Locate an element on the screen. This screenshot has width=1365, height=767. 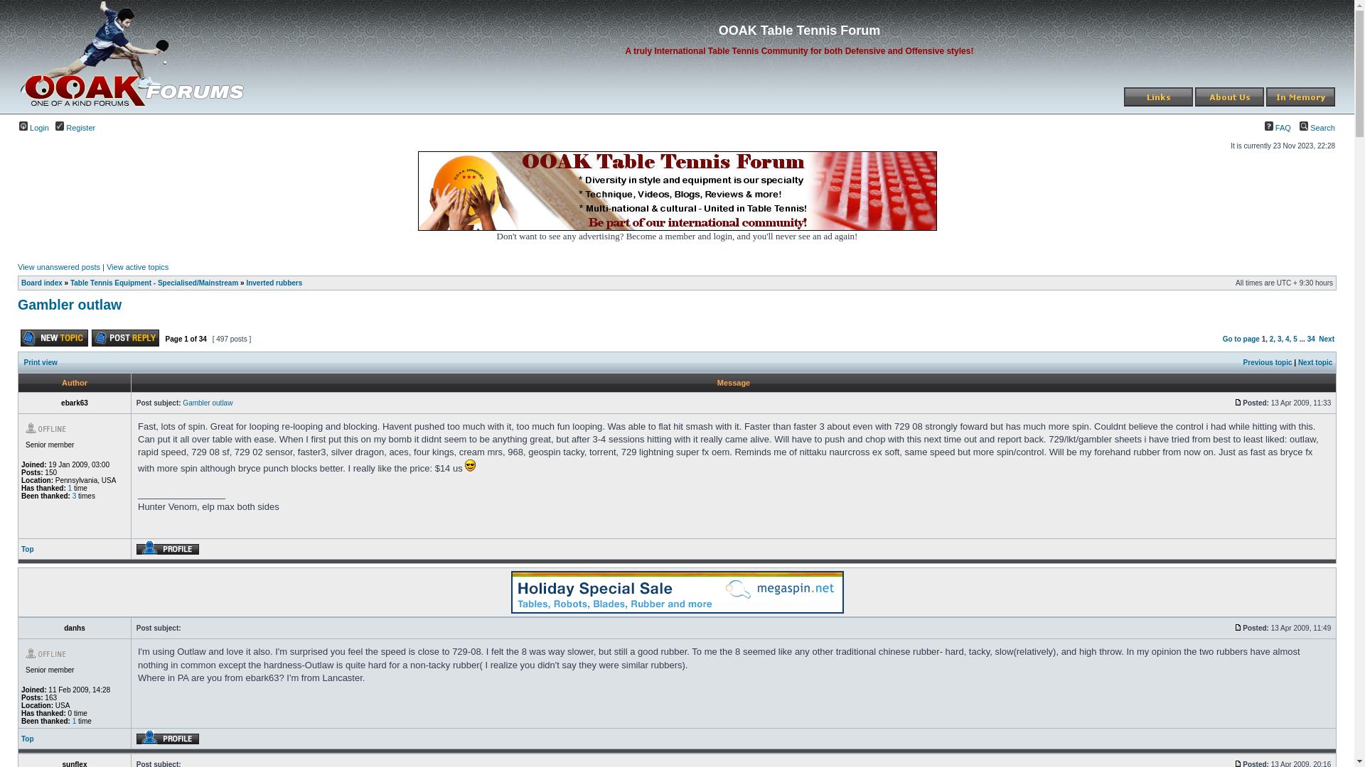
Inverted rubbers is located at coordinates (274, 283).